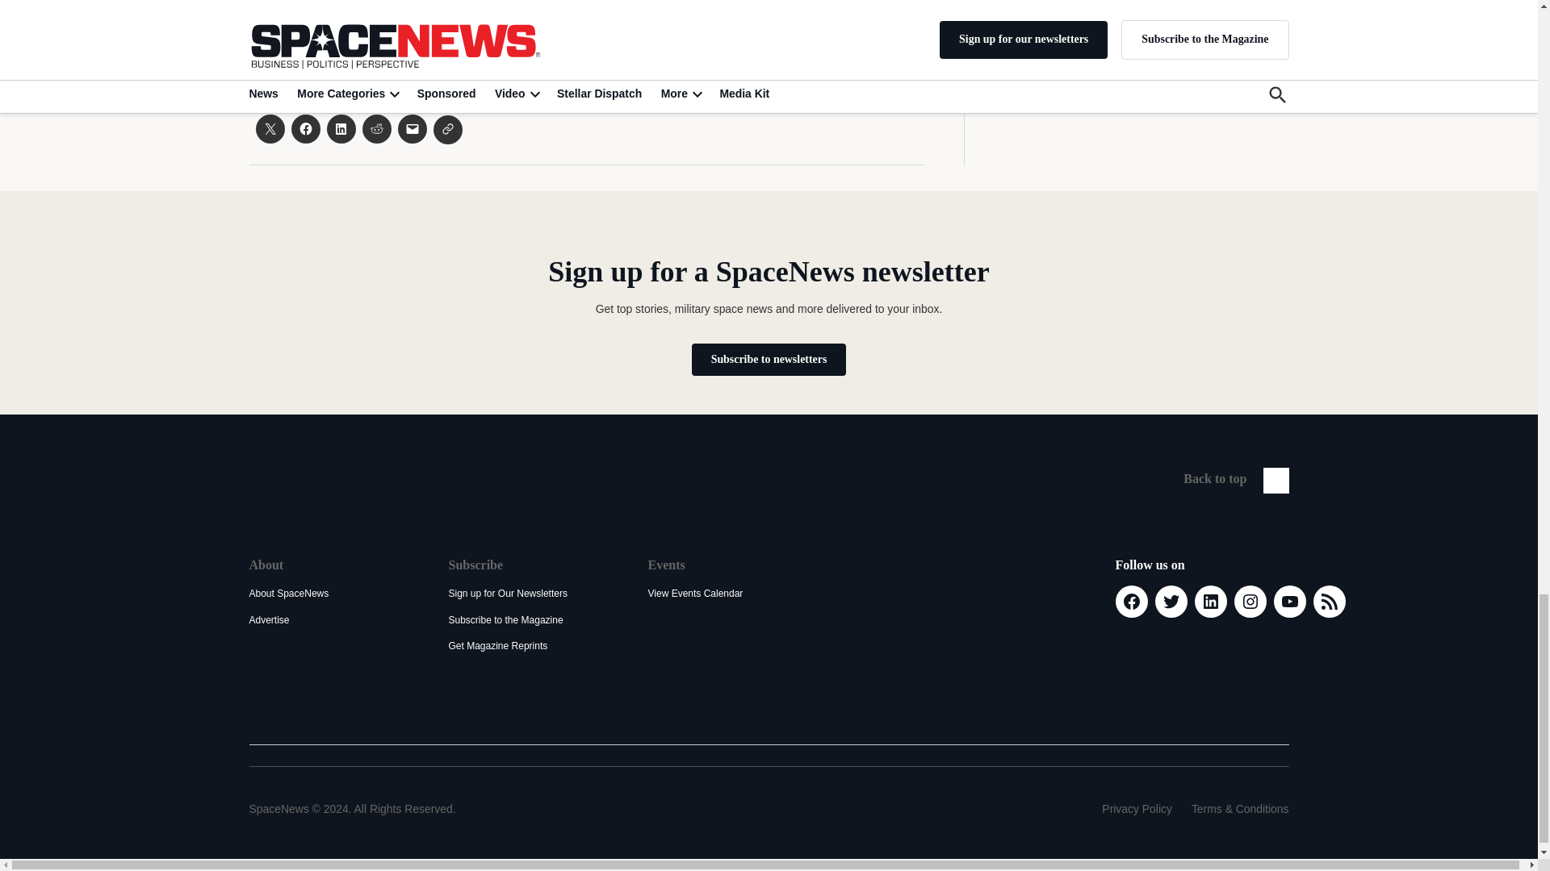  Describe the element at coordinates (412, 129) in the screenshot. I see `Click to email a link to a friend` at that location.